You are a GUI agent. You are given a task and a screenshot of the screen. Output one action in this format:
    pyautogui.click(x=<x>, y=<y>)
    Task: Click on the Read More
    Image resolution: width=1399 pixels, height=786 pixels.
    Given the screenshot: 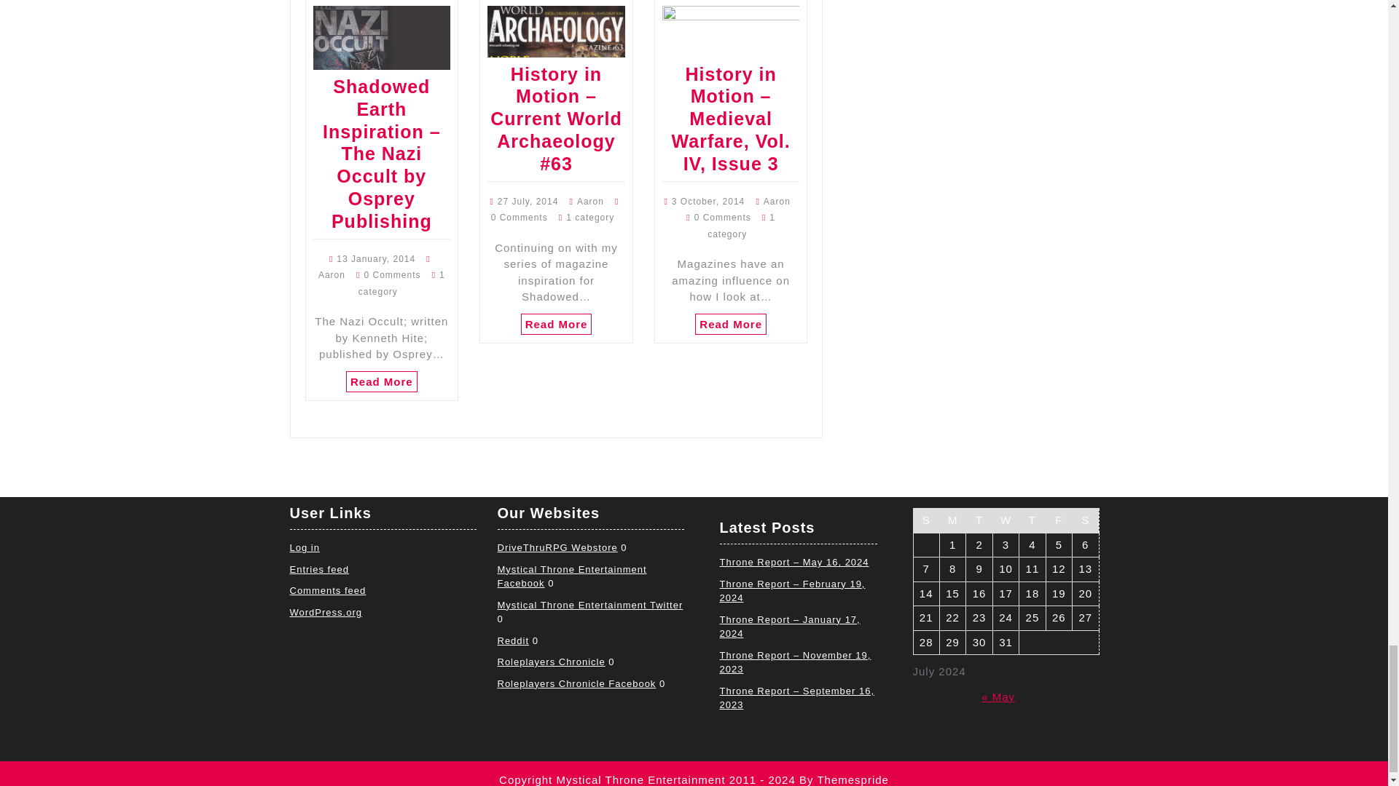 What is the action you would take?
    pyautogui.click(x=556, y=324)
    